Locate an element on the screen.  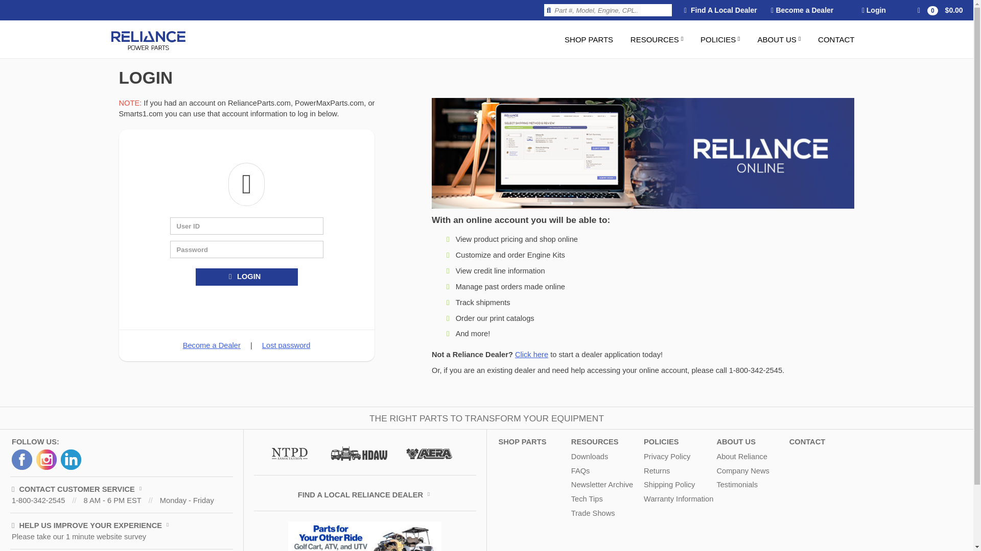
Login is located at coordinates (874, 10).